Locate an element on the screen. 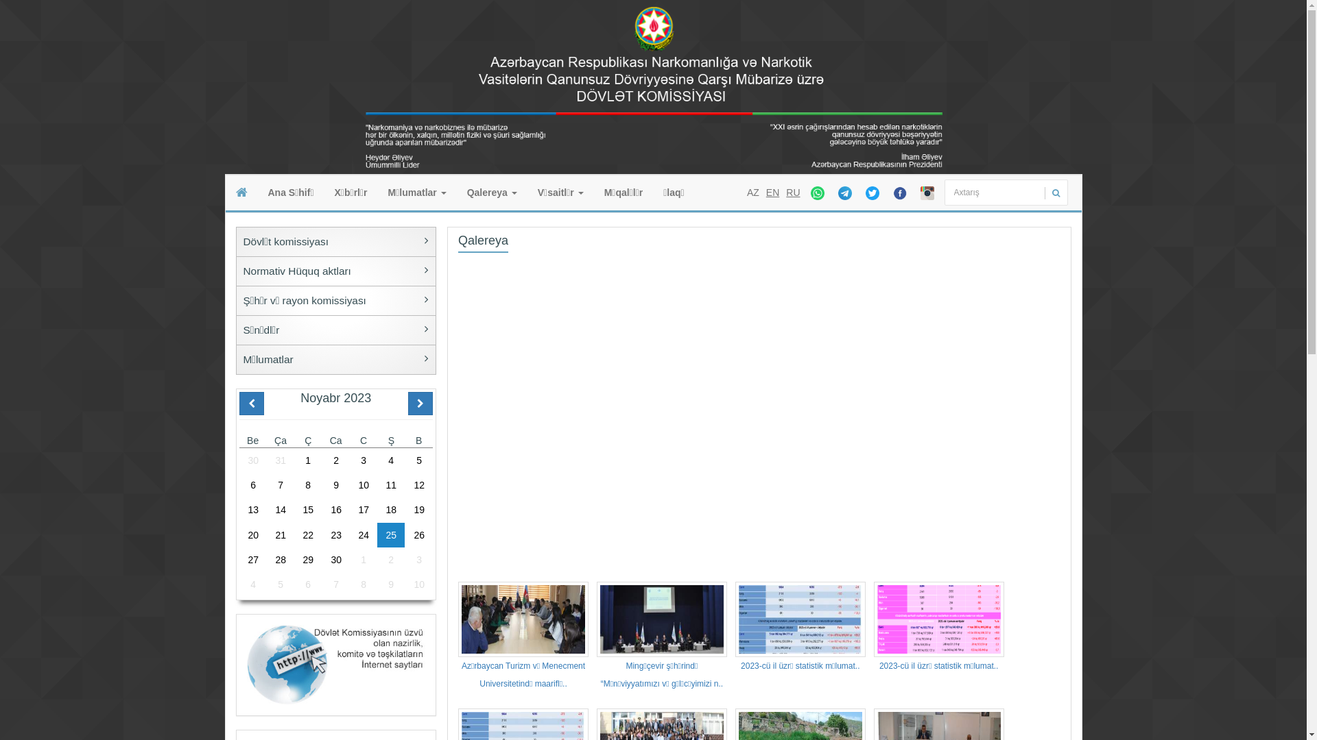 This screenshot has height=740, width=1317. 28 is located at coordinates (281, 560).